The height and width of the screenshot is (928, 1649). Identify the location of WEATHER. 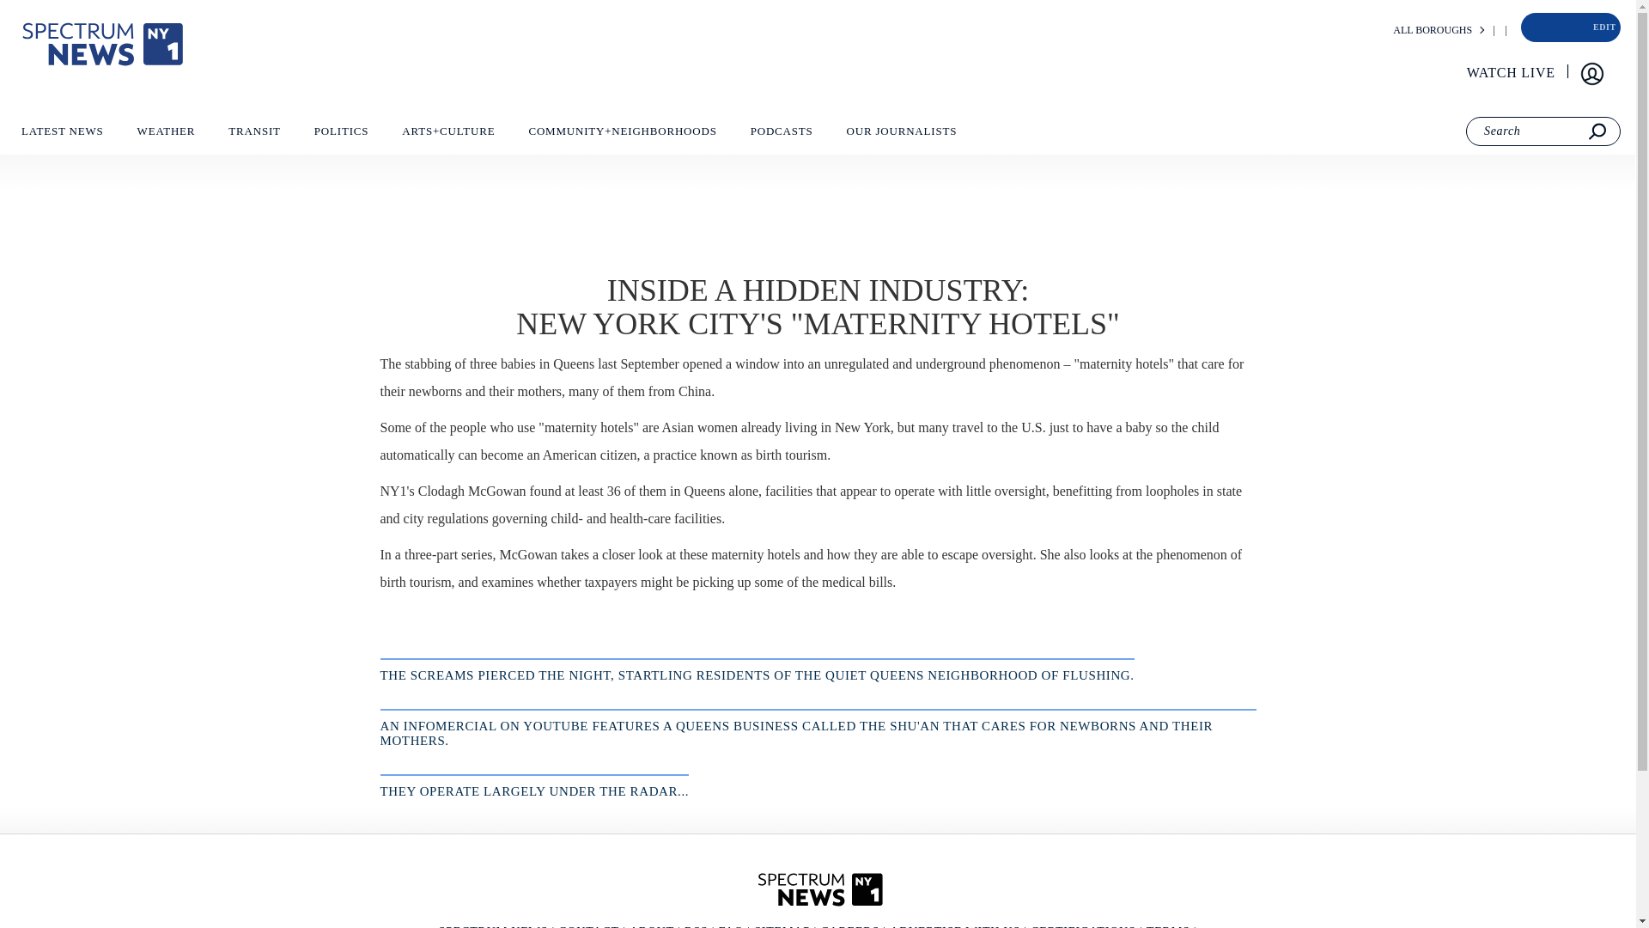
(165, 135).